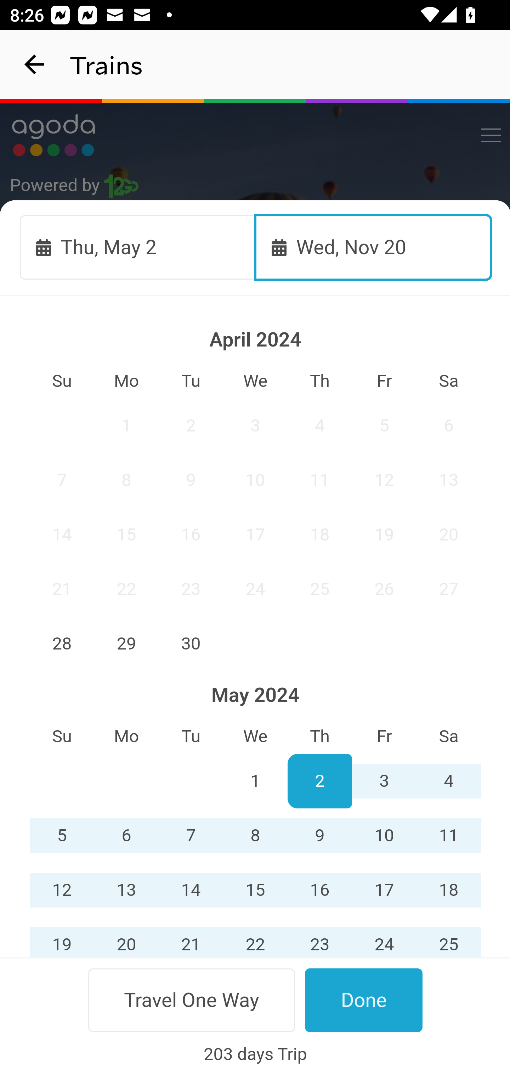 Image resolution: width=510 pixels, height=1076 pixels. What do you see at coordinates (384, 836) in the screenshot?
I see `10` at bounding box center [384, 836].